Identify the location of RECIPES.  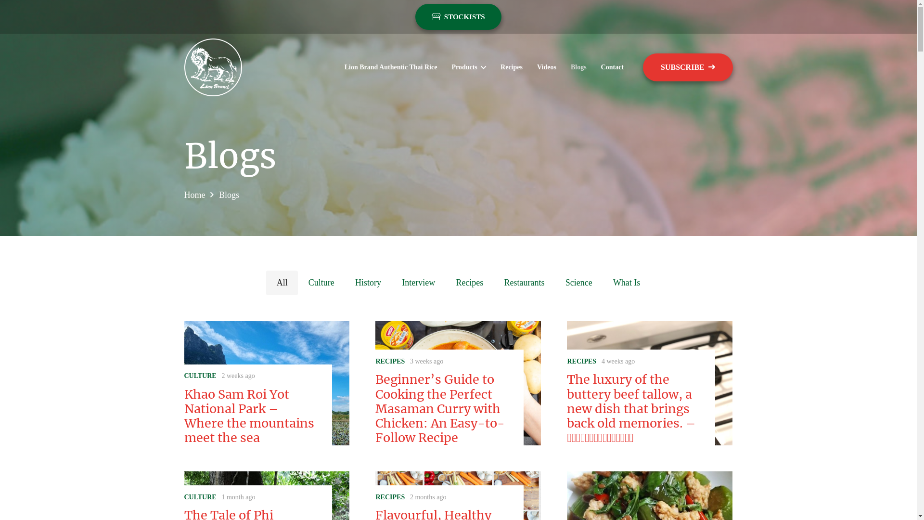
(581, 361).